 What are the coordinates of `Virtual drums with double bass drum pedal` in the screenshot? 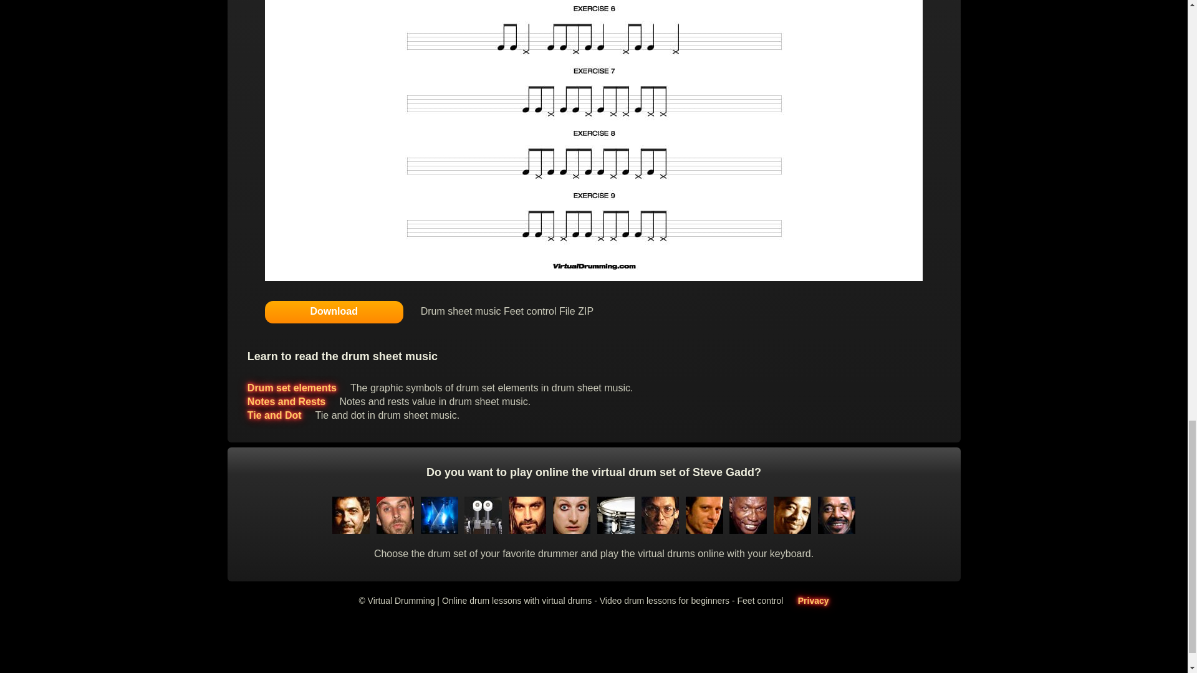 It's located at (483, 530).